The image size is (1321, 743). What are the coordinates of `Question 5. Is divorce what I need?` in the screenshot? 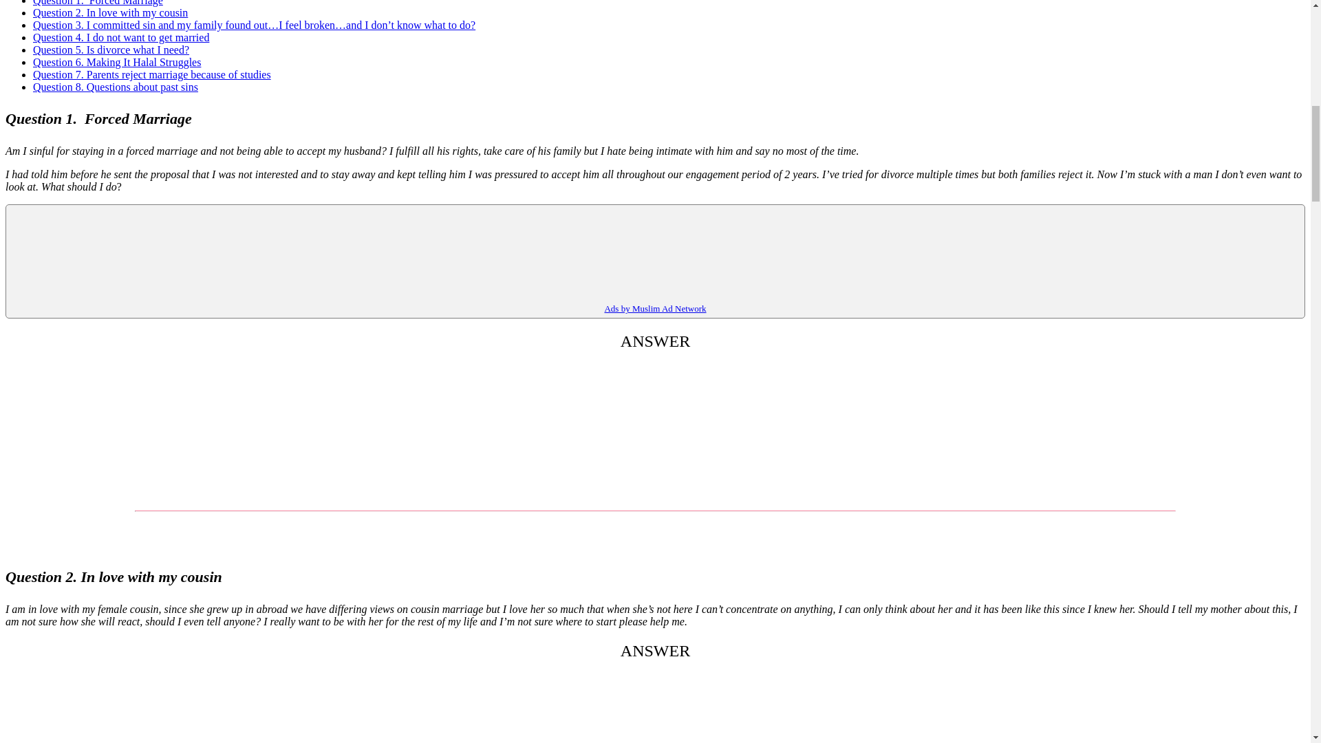 It's located at (111, 50).